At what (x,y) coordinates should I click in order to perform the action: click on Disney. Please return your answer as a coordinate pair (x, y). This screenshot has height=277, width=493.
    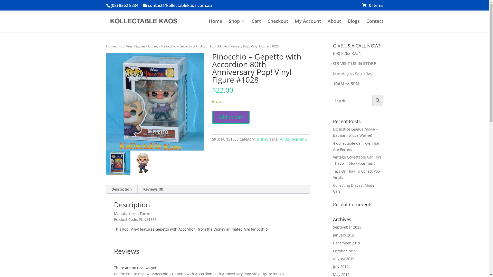
    Looking at the image, I should click on (262, 139).